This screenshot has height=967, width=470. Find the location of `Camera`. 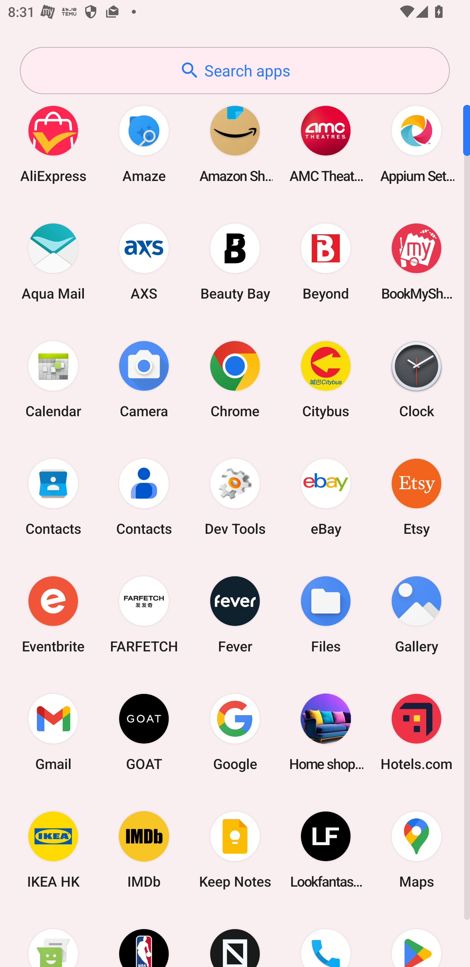

Camera is located at coordinates (144, 379).